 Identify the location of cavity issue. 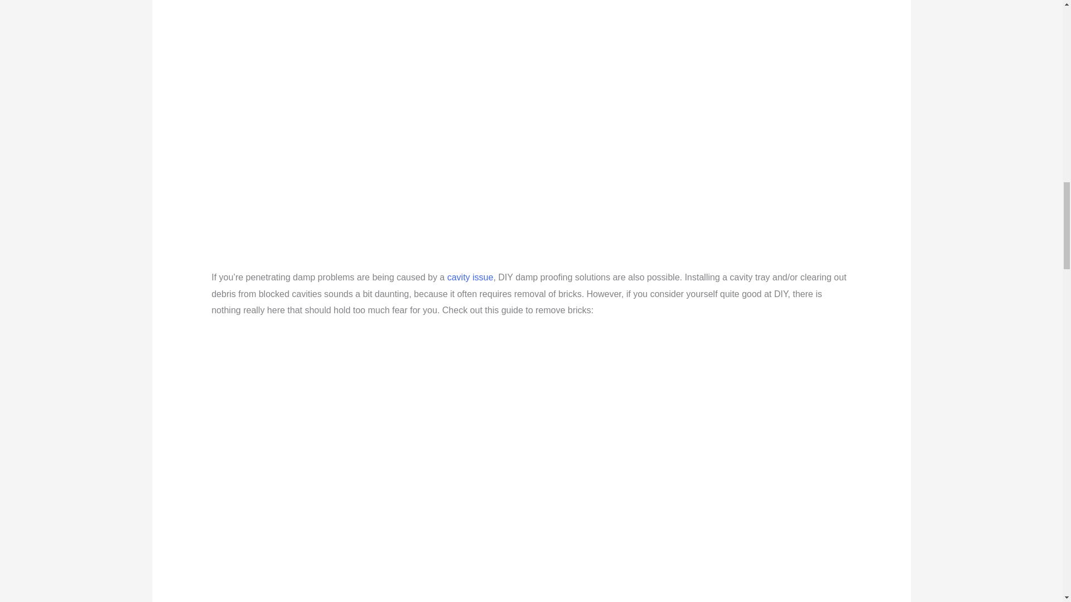
(471, 278).